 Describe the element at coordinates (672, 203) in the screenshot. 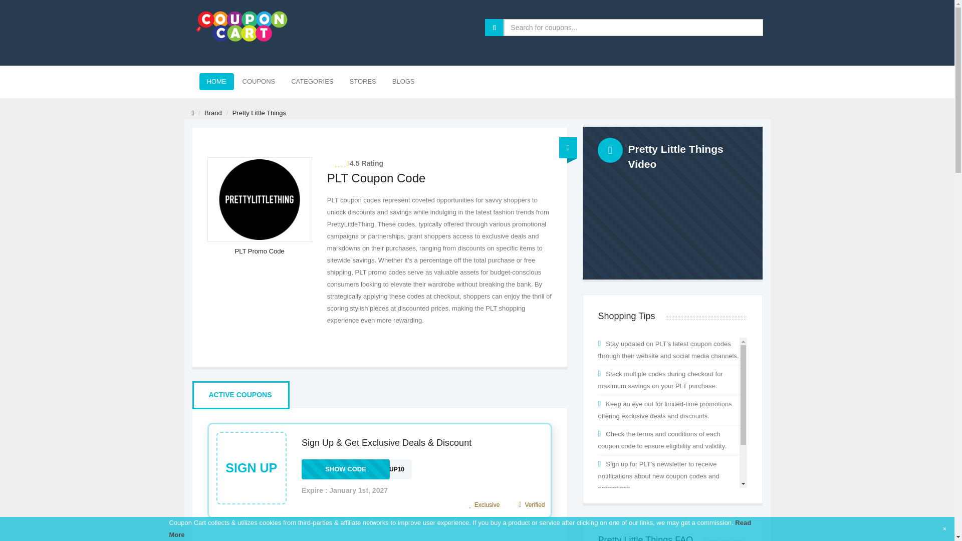

I see `Pretty Little Things Video` at that location.